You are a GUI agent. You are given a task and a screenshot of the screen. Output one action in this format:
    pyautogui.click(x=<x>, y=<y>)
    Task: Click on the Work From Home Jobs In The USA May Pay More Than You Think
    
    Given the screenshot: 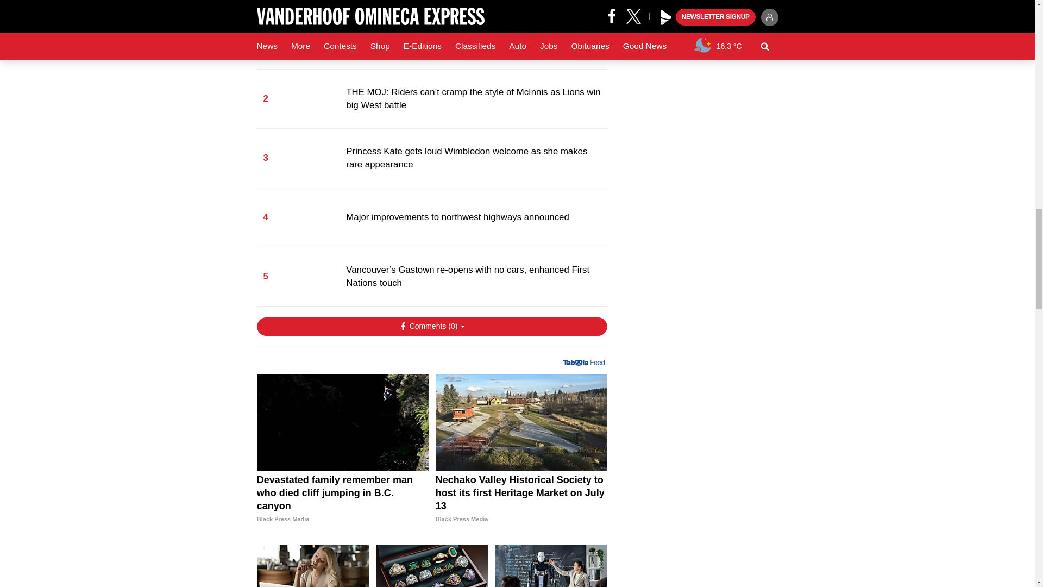 What is the action you would take?
    pyautogui.click(x=313, y=566)
    